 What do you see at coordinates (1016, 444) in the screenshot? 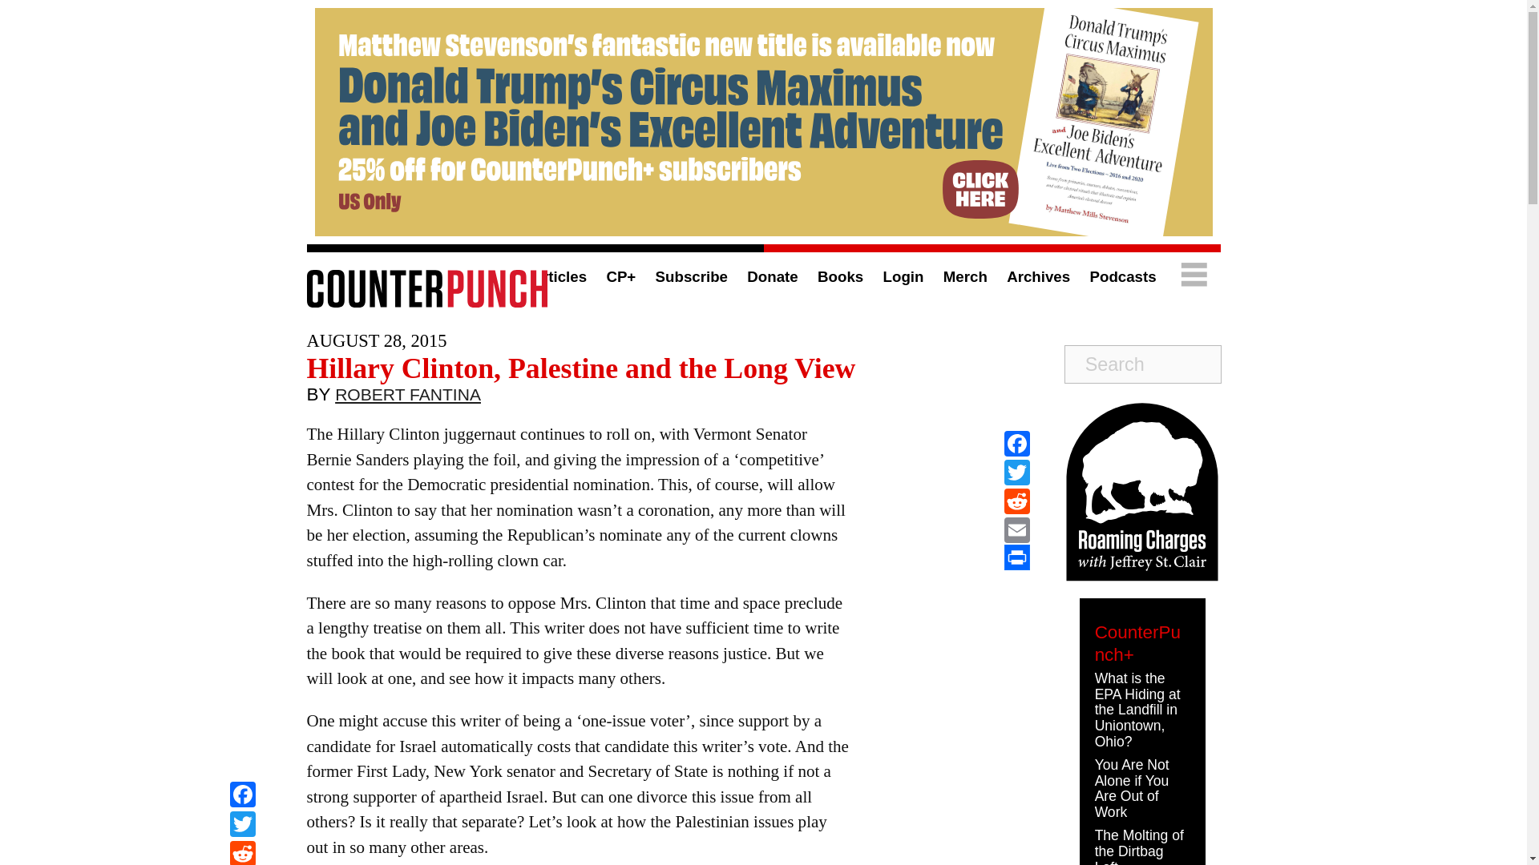
I see `Facebook` at bounding box center [1016, 444].